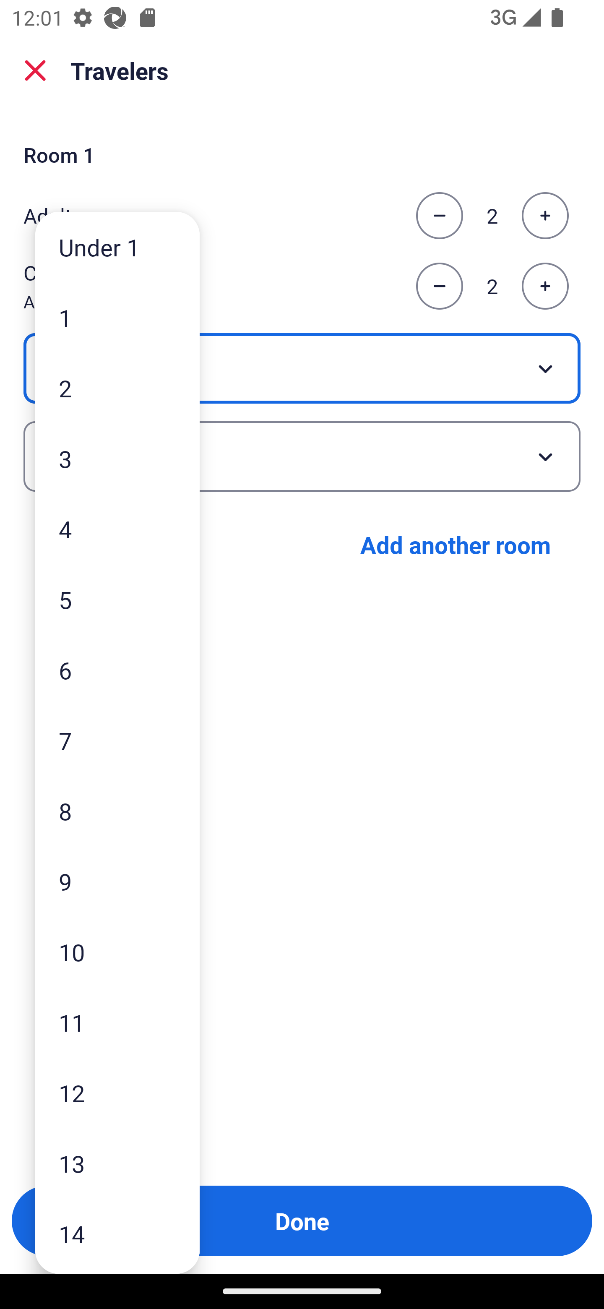 This screenshot has width=604, height=1309. Describe the element at coordinates (117, 529) in the screenshot. I see `4` at that location.